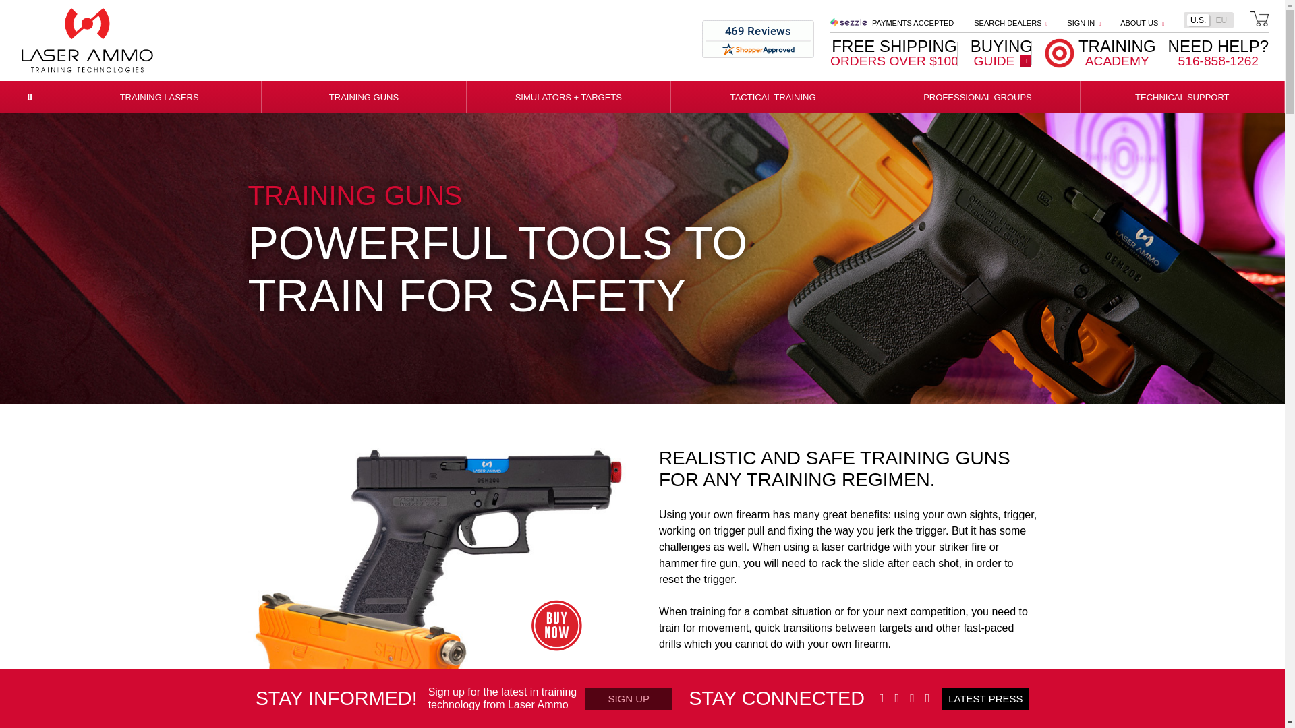 Image resolution: width=1295 pixels, height=728 pixels. Describe the element at coordinates (1221, 20) in the screenshot. I see `Help widget launcher` at that location.